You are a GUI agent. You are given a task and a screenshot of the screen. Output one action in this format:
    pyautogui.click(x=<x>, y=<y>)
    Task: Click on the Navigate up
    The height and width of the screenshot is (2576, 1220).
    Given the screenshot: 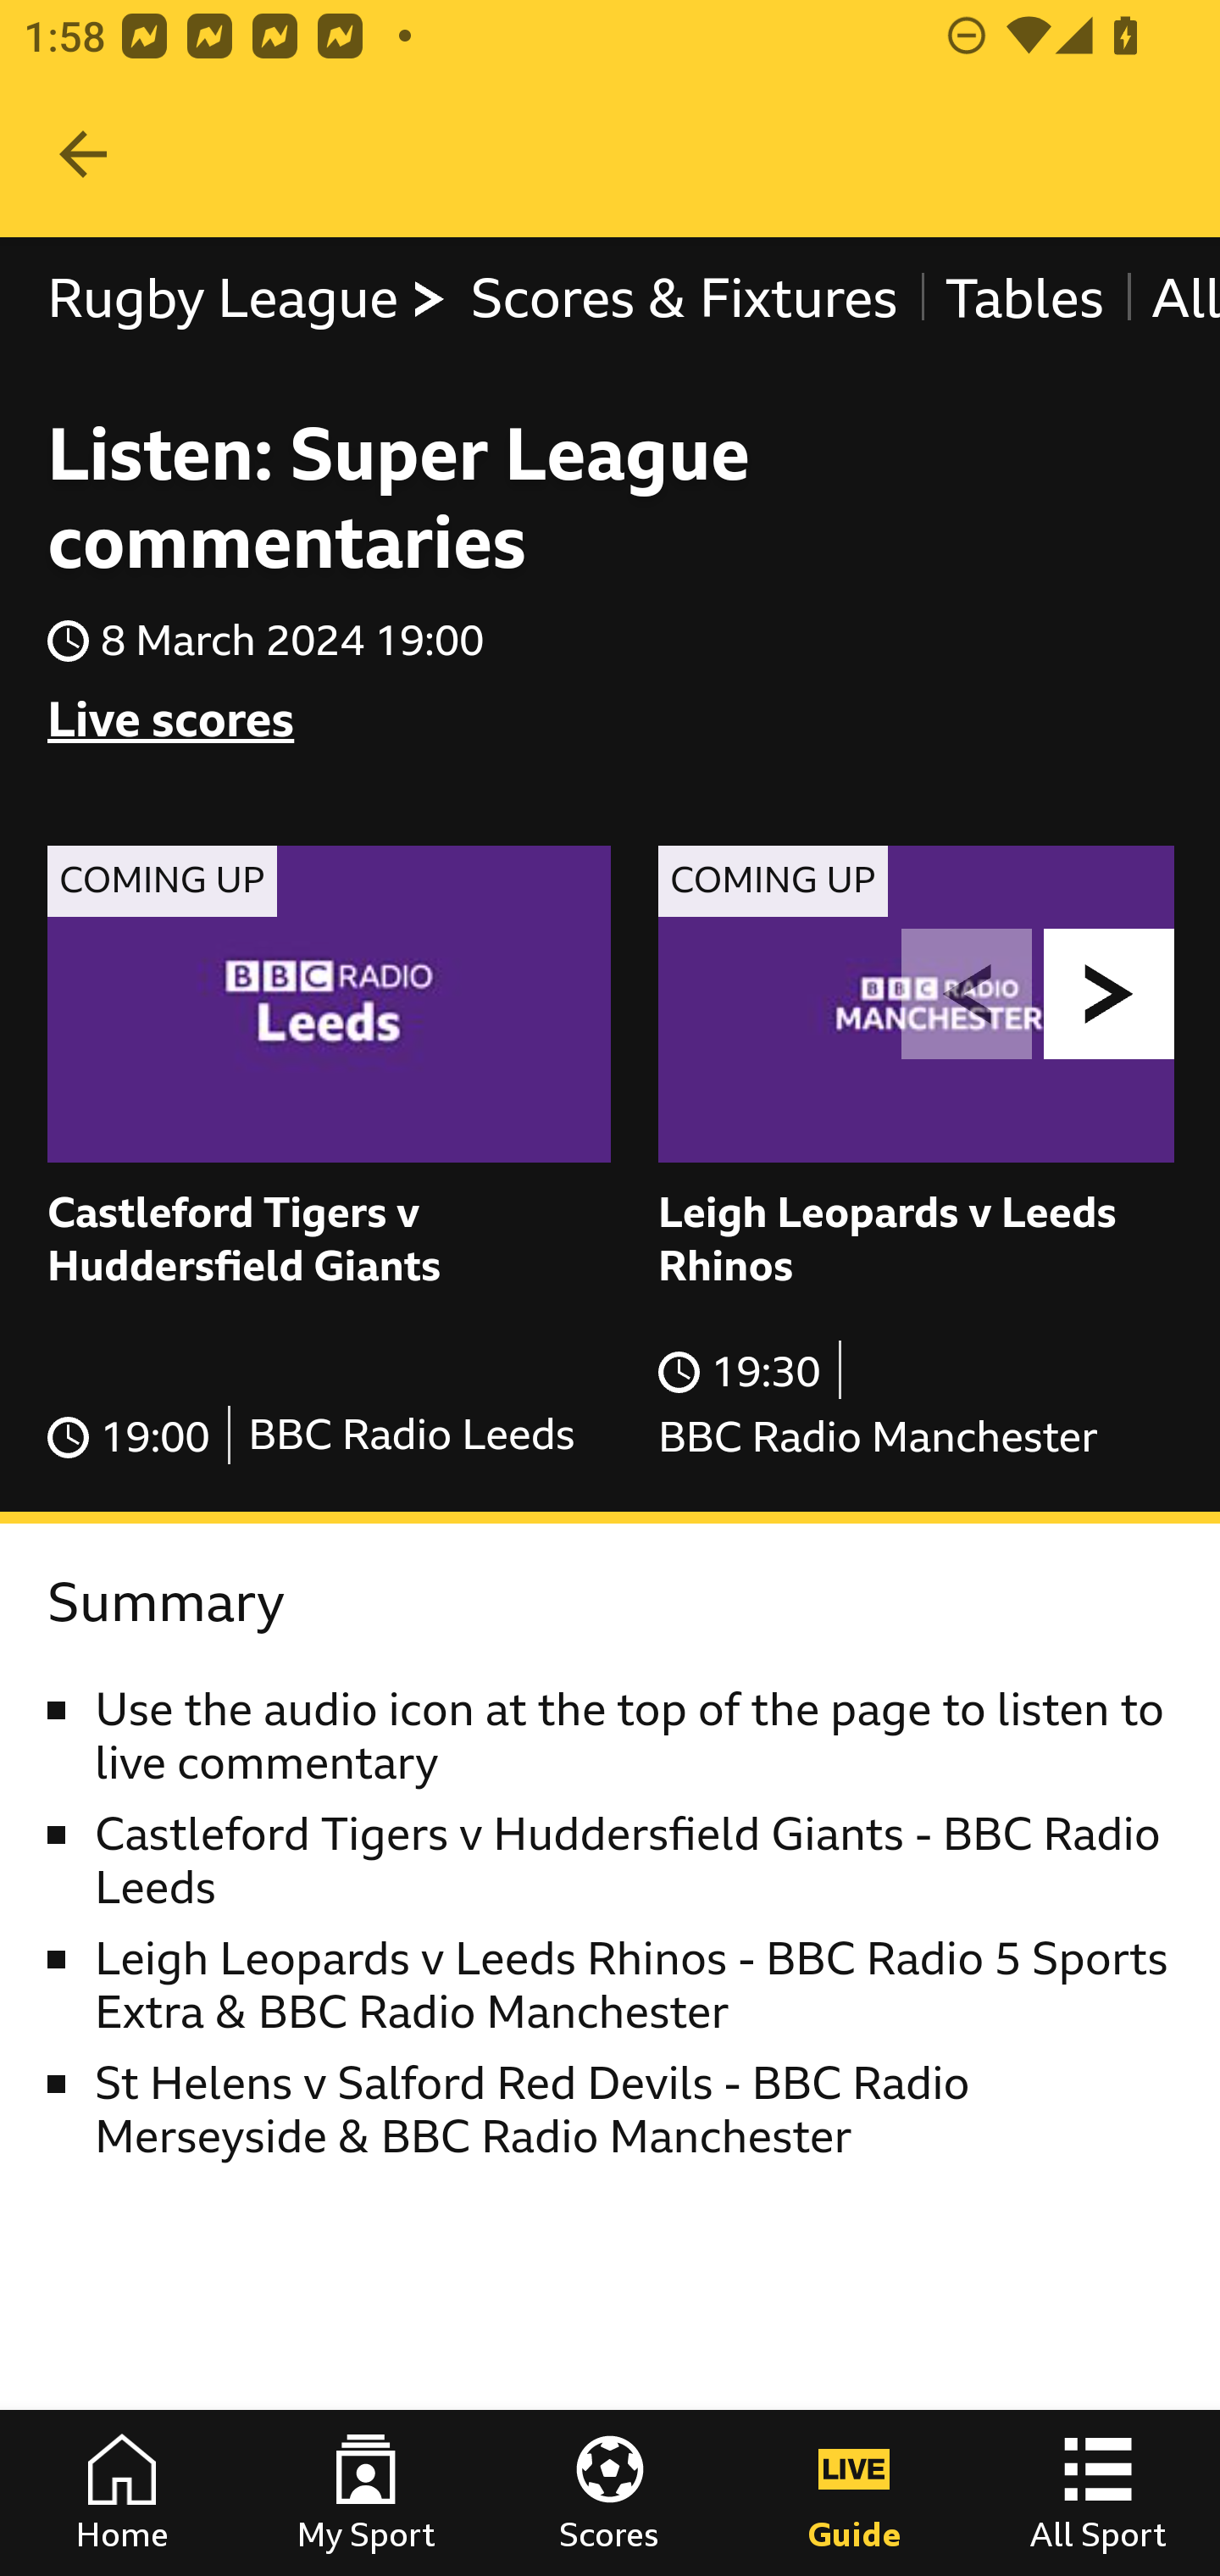 What is the action you would take?
    pyautogui.click(x=83, y=154)
    